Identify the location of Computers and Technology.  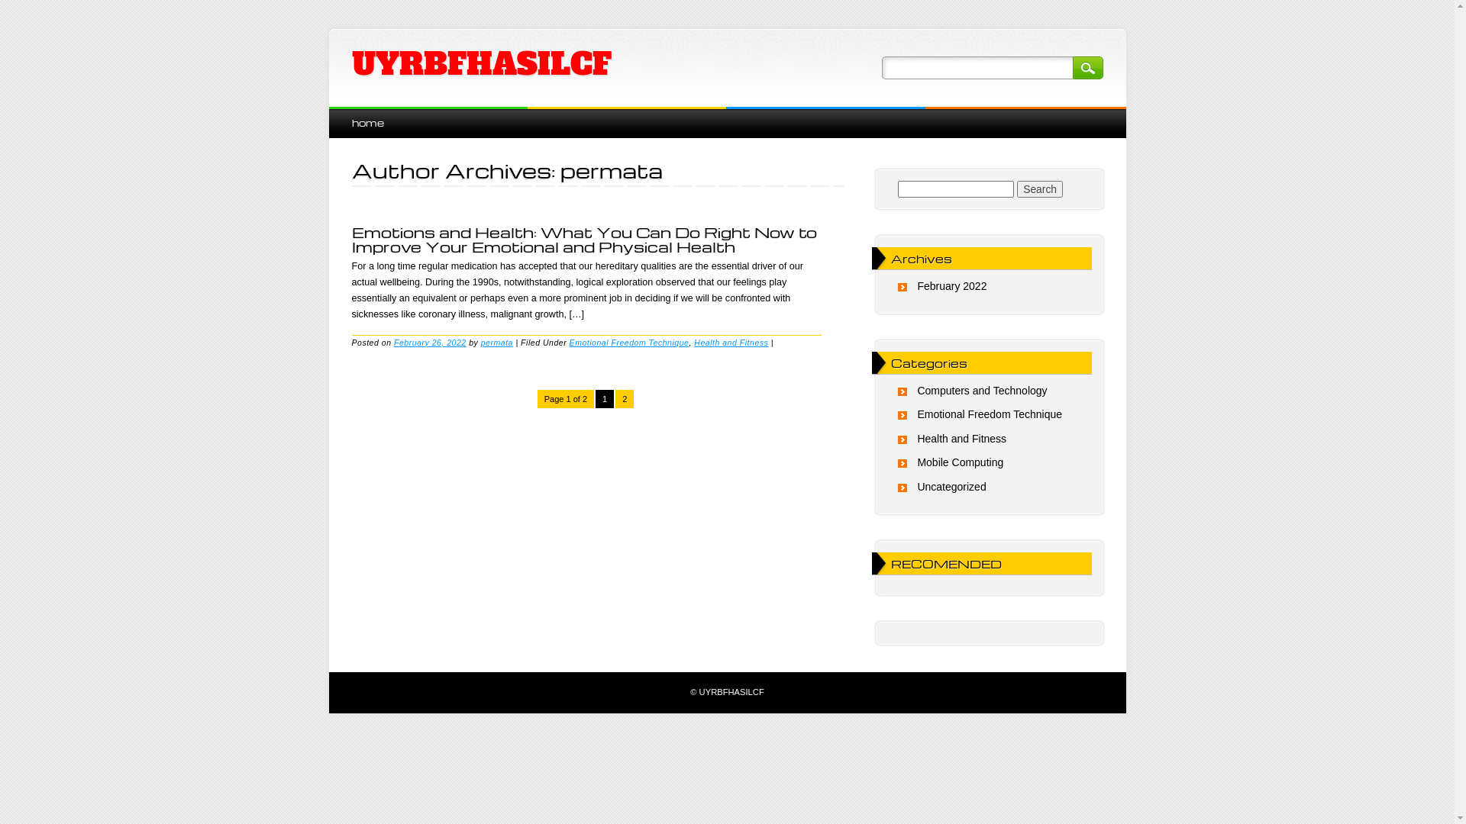
(982, 391).